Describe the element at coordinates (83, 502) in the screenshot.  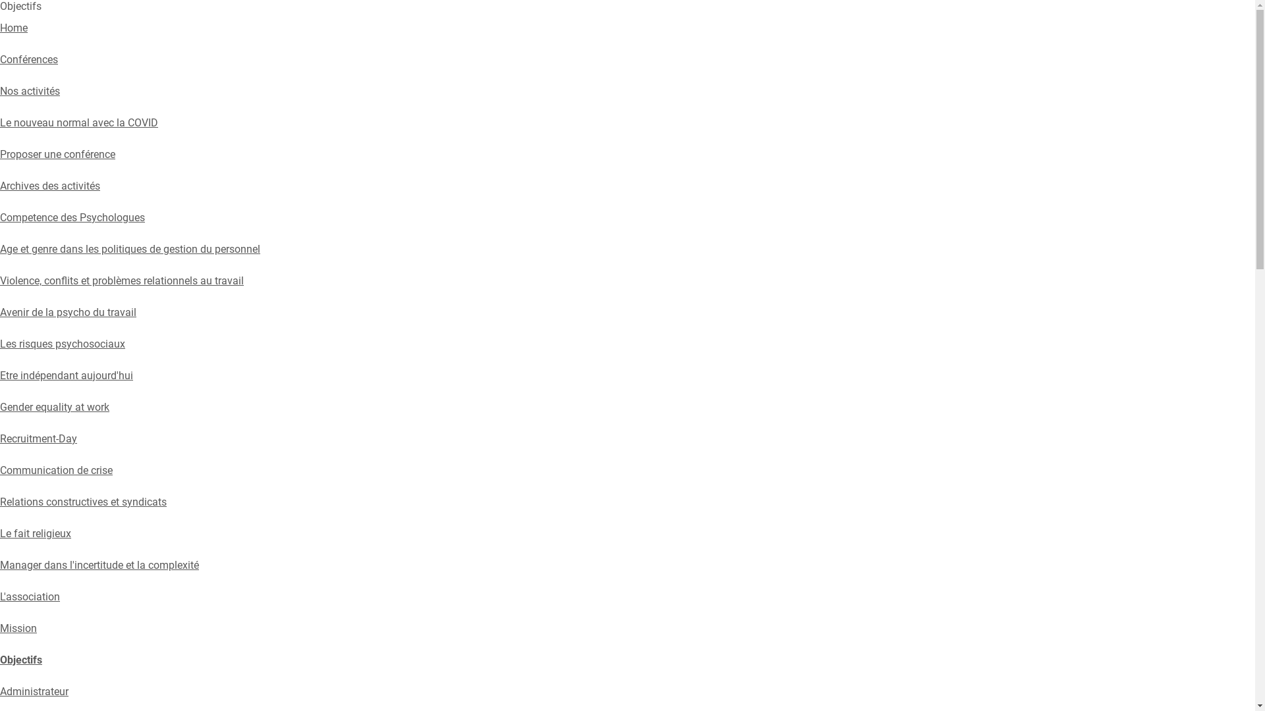
I see `Relations constructives et syndicats` at that location.